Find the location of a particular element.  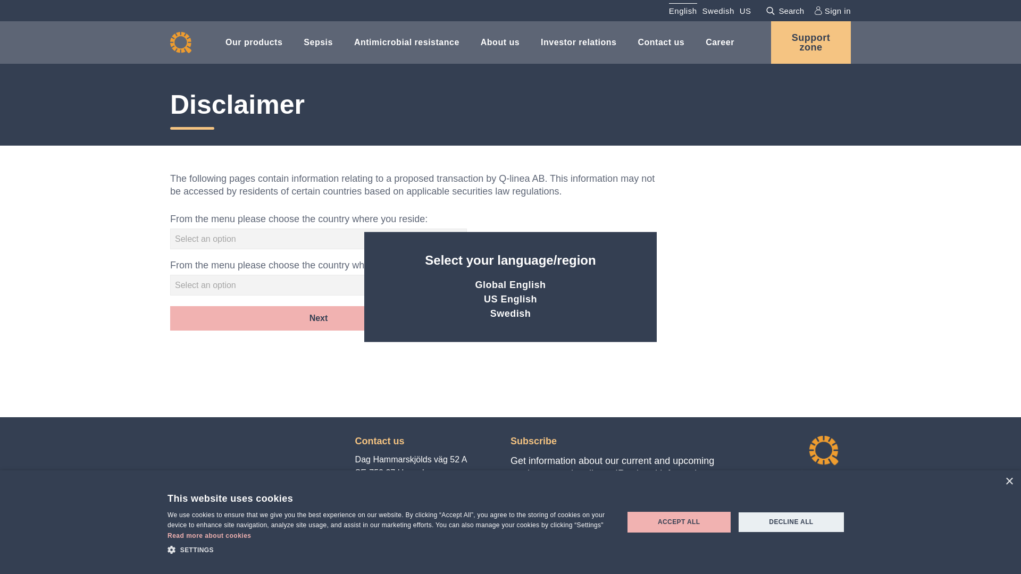

Subscribe to newsletter is located at coordinates (574, 518).